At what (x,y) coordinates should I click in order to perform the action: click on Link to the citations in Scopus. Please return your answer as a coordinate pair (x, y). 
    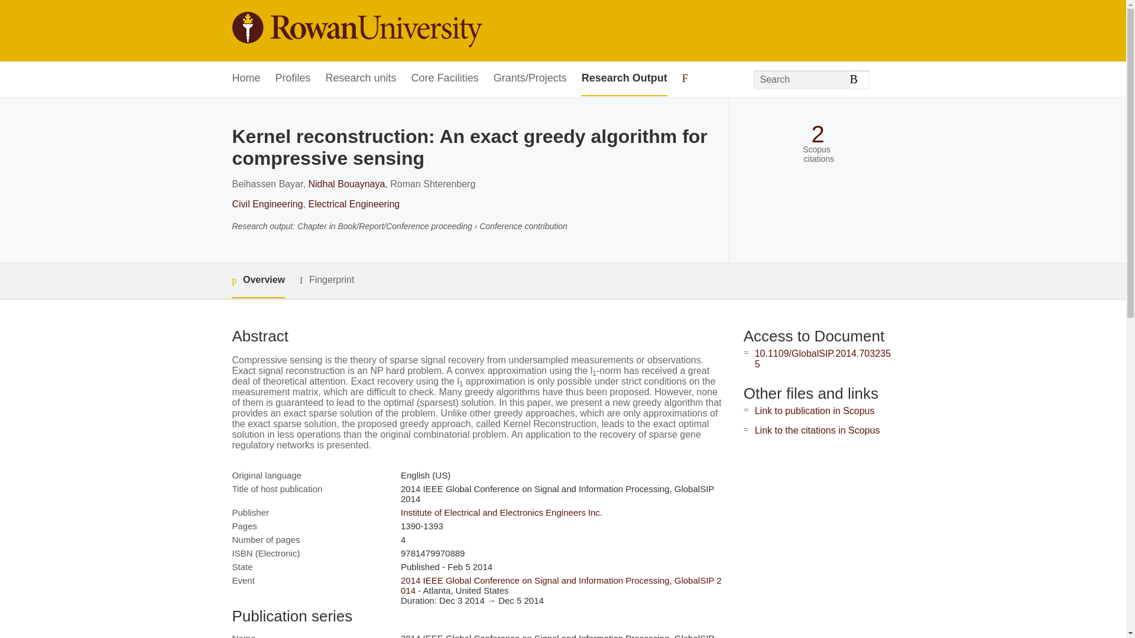
    Looking at the image, I should click on (817, 430).